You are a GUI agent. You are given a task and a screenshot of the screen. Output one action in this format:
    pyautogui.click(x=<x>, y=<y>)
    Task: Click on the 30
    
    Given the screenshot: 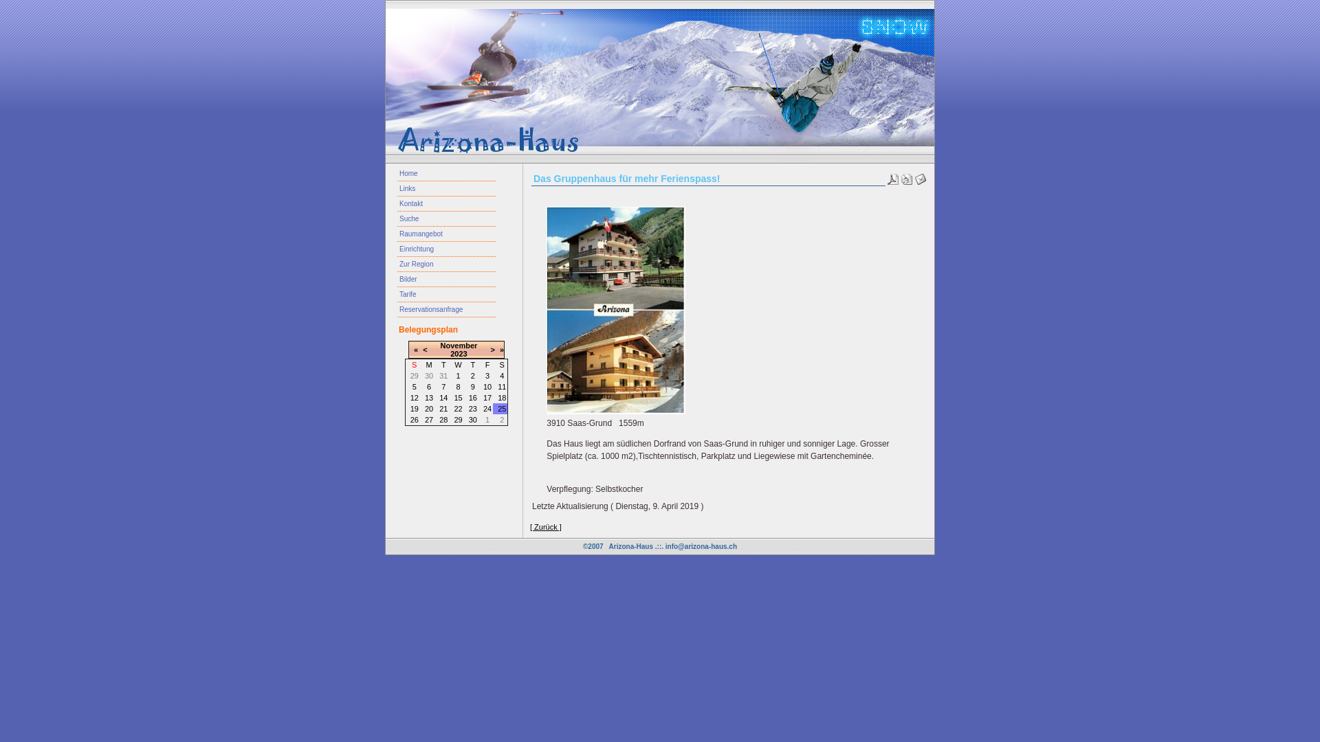 What is the action you would take?
    pyautogui.click(x=473, y=420)
    